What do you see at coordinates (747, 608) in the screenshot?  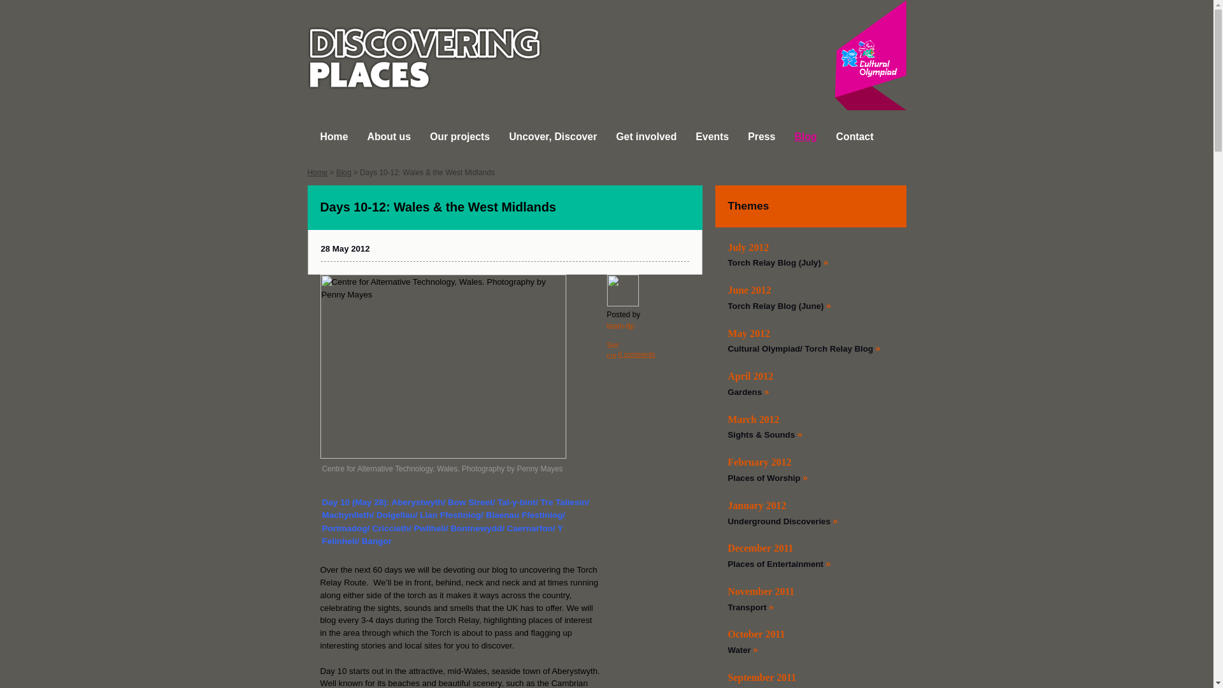 I see `Transport` at bounding box center [747, 608].